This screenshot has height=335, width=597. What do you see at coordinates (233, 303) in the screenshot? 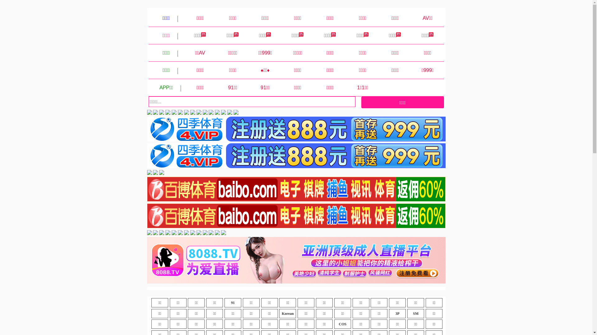
I see `91` at bounding box center [233, 303].